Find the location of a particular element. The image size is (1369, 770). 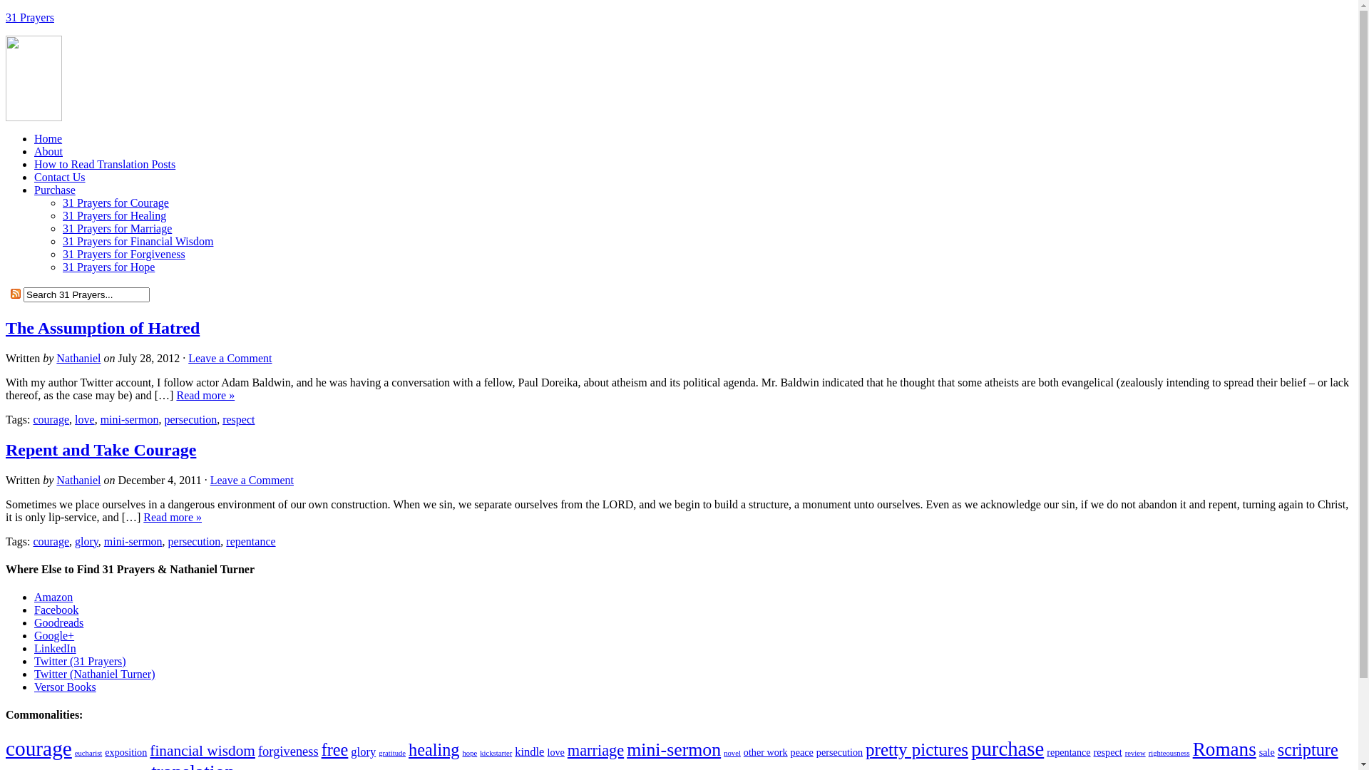

Romans is located at coordinates (1225, 749).